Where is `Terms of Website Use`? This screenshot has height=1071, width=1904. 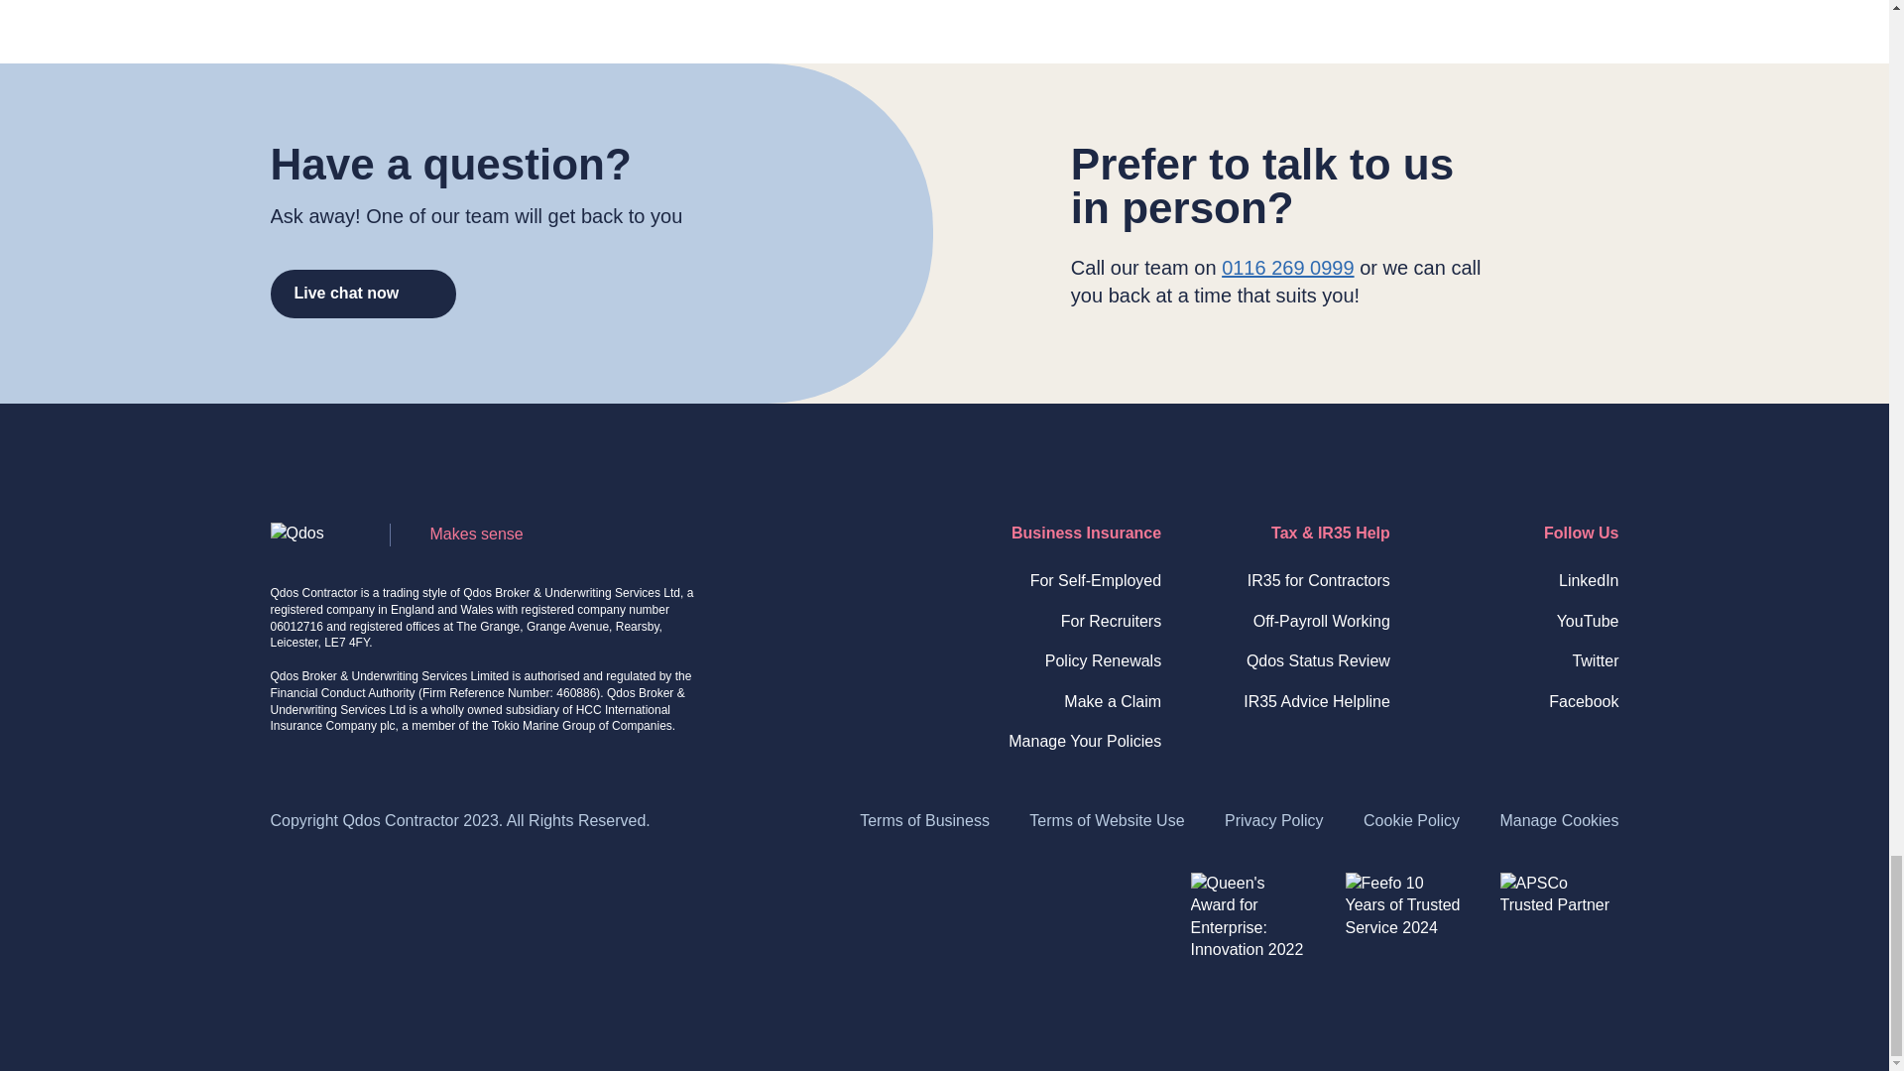 Terms of Website Use is located at coordinates (1107, 819).